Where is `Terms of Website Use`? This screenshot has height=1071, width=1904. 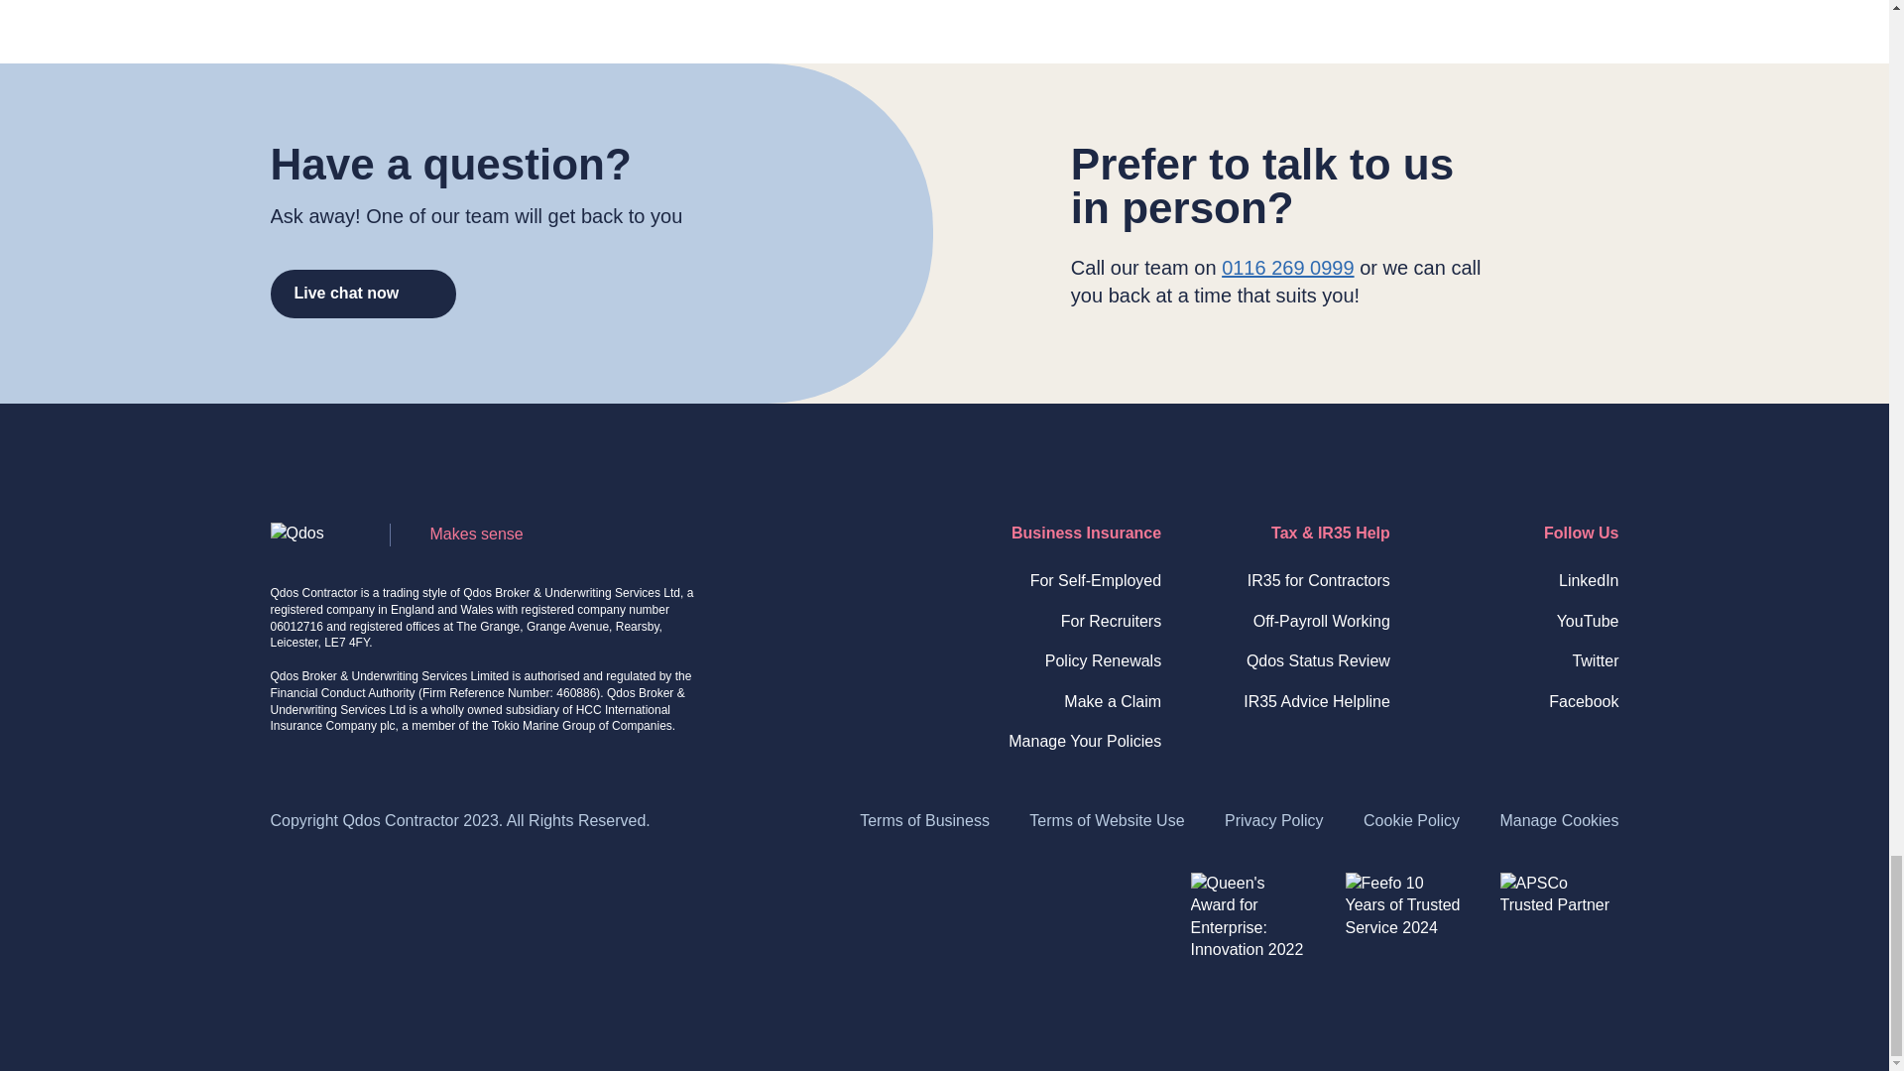 Terms of Website Use is located at coordinates (1107, 819).